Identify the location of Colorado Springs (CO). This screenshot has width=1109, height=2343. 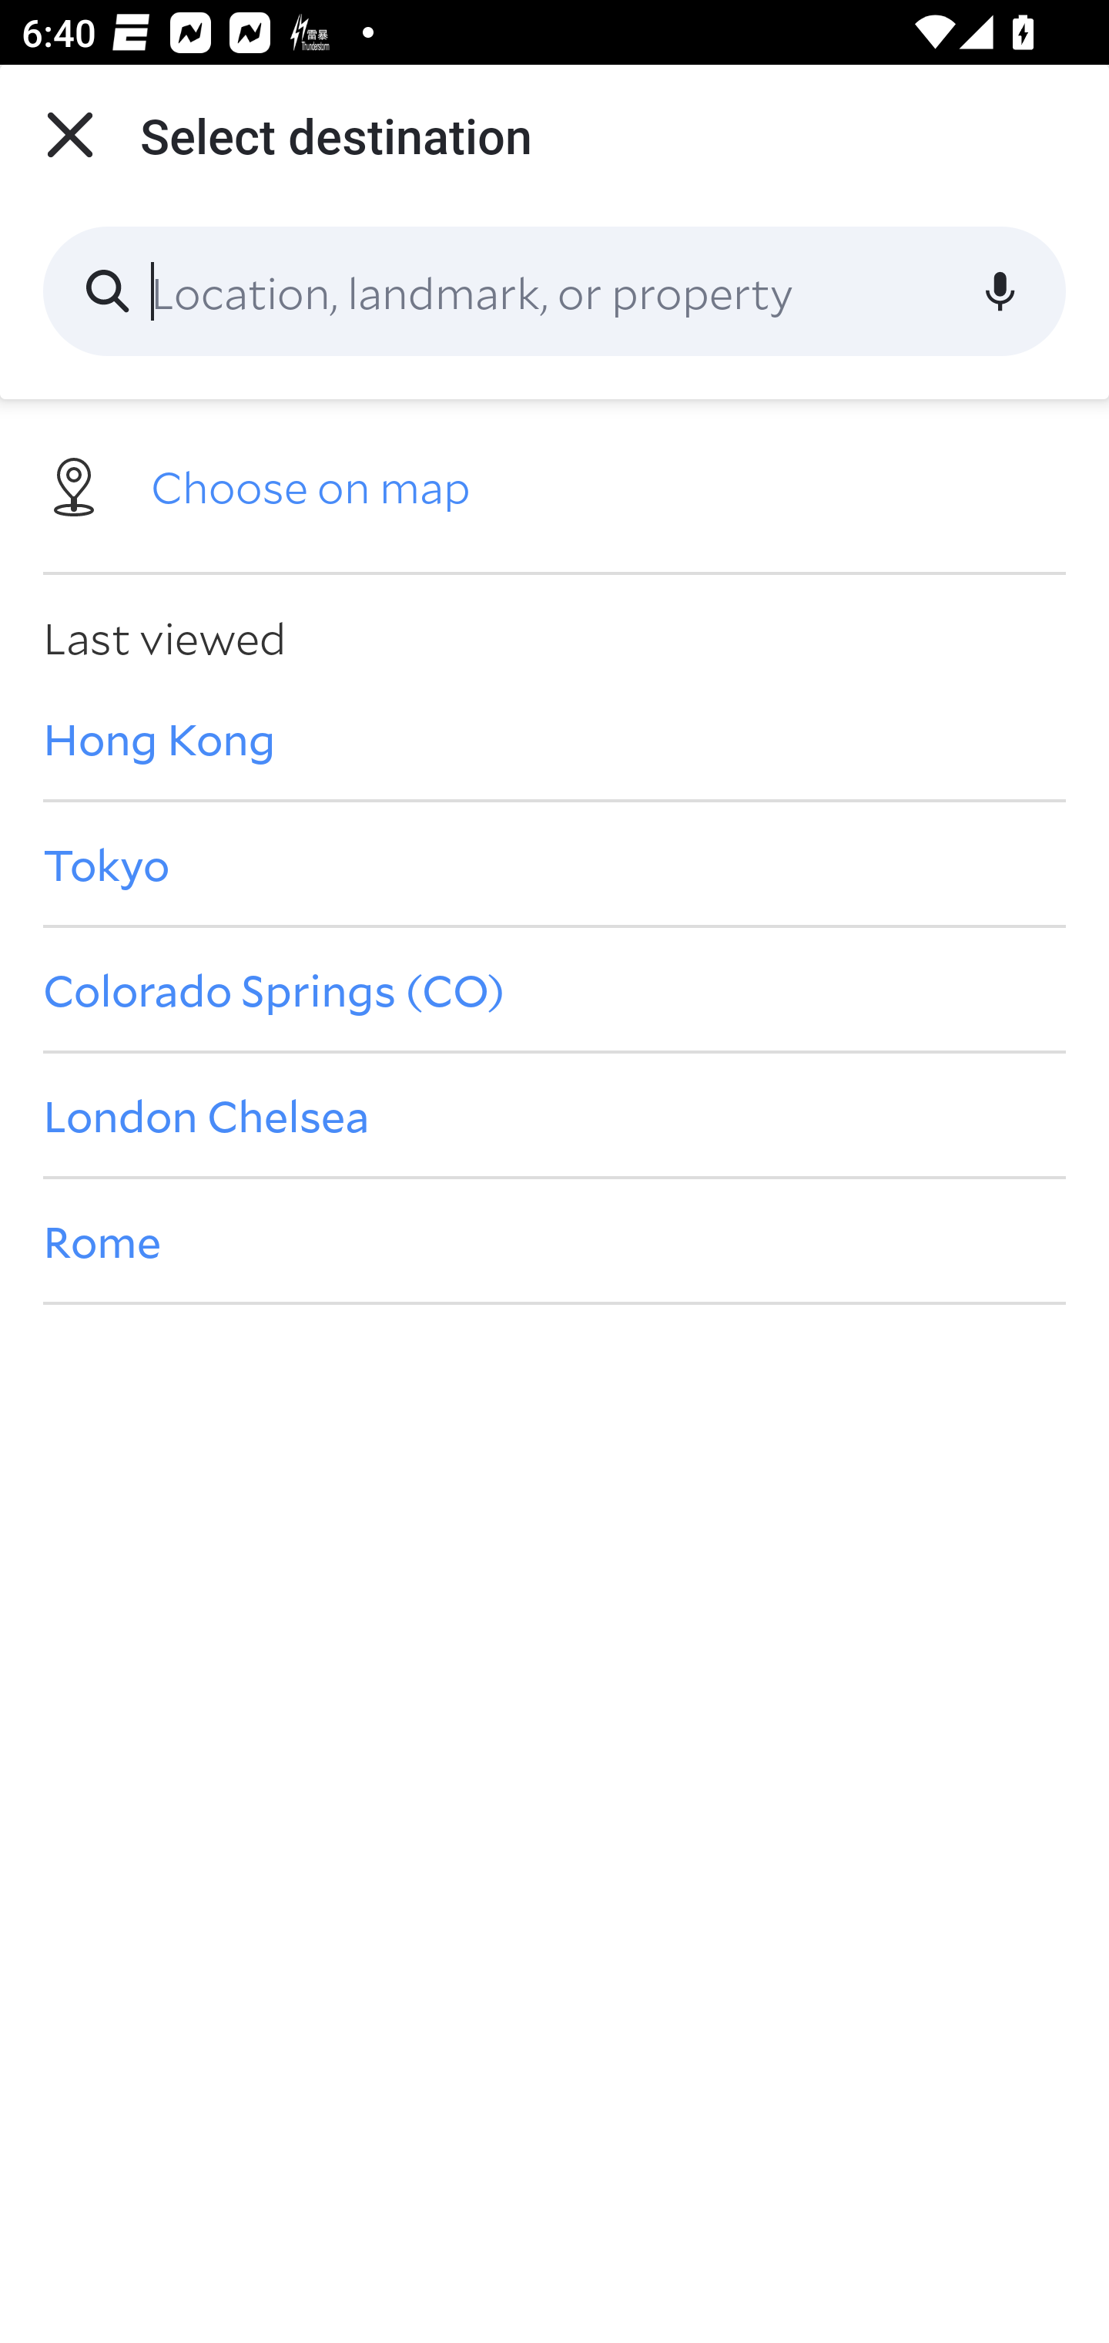
(554, 988).